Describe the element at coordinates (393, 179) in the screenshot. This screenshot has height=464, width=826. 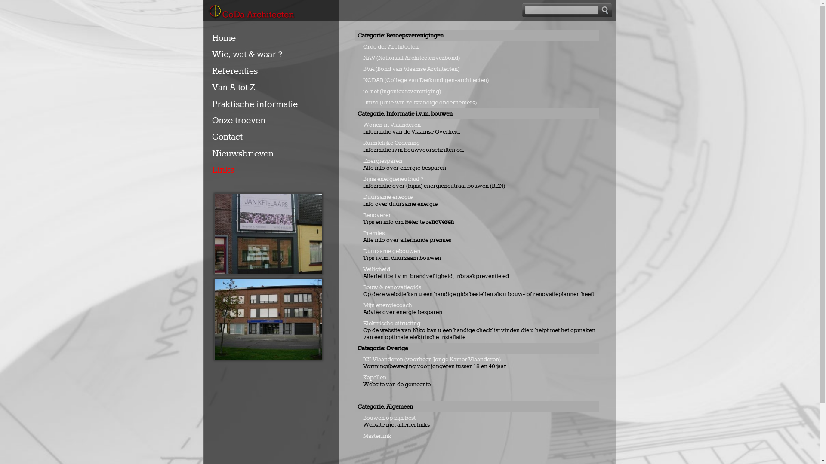
I see `Bijna energieneutraal ?` at that location.